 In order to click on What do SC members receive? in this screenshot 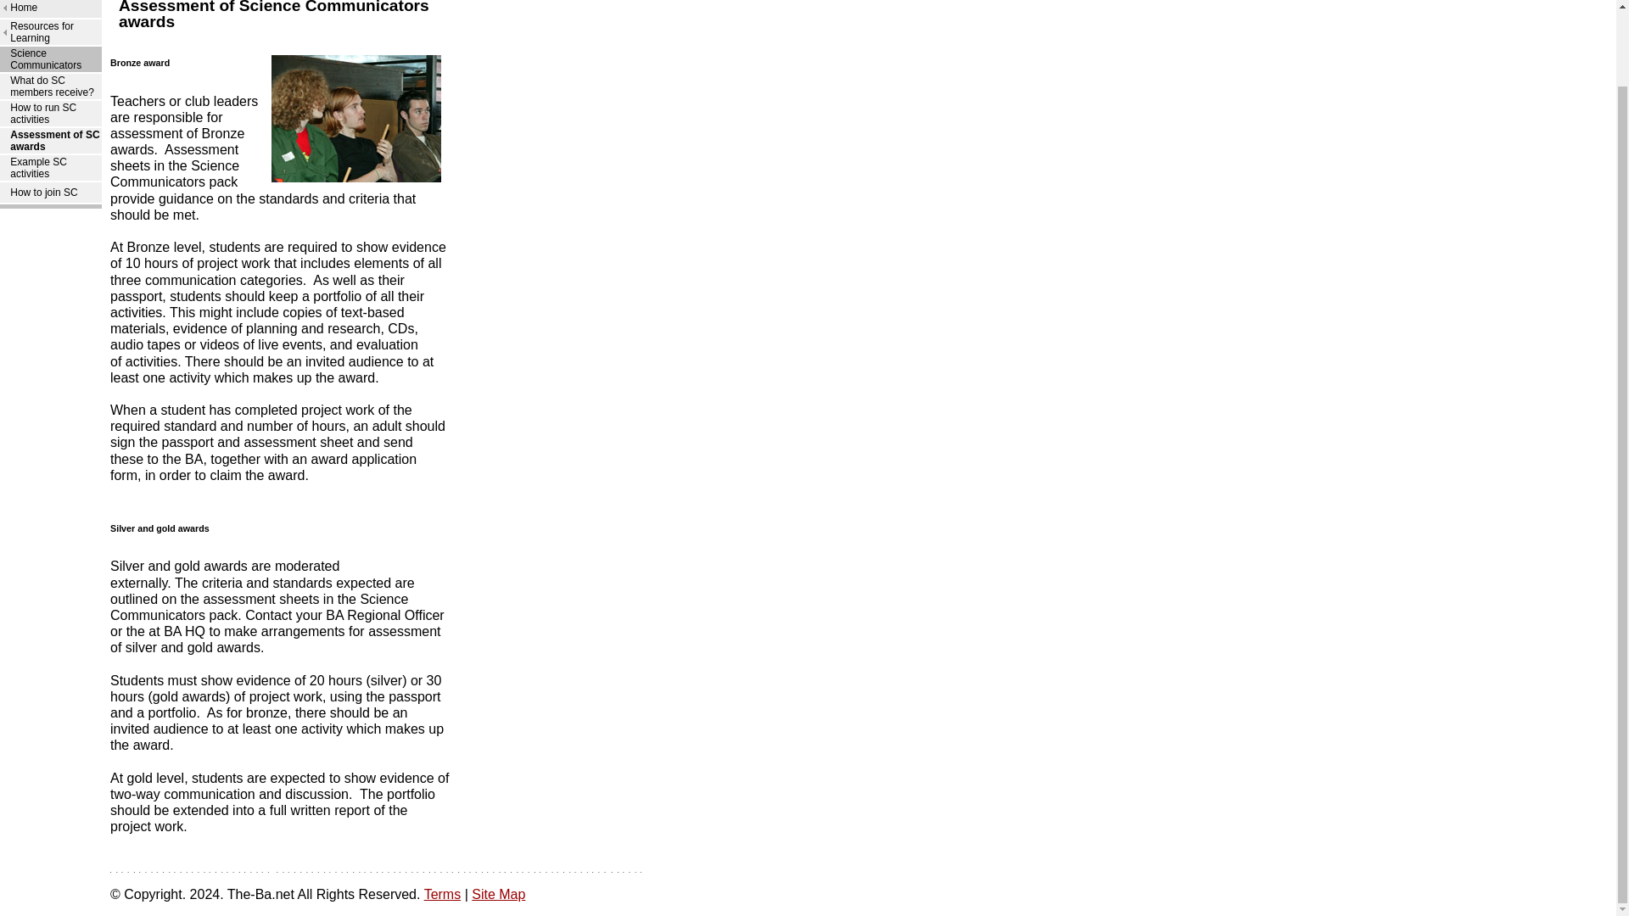, I will do `click(52, 86)`.